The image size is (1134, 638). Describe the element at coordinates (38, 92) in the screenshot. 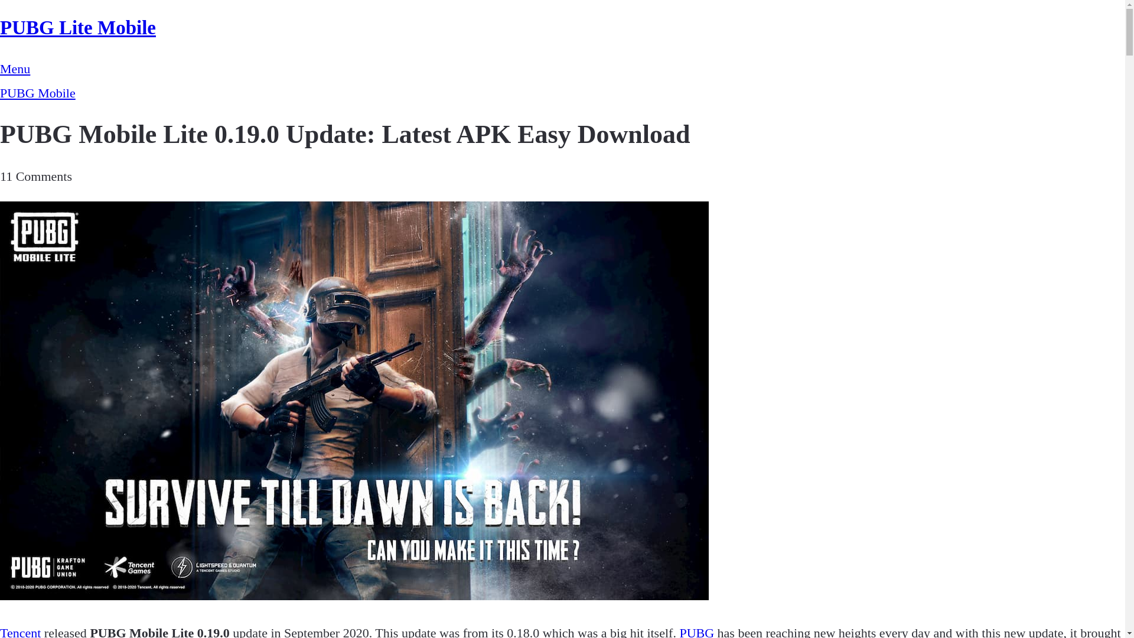

I see `PUBG Mobile` at that location.